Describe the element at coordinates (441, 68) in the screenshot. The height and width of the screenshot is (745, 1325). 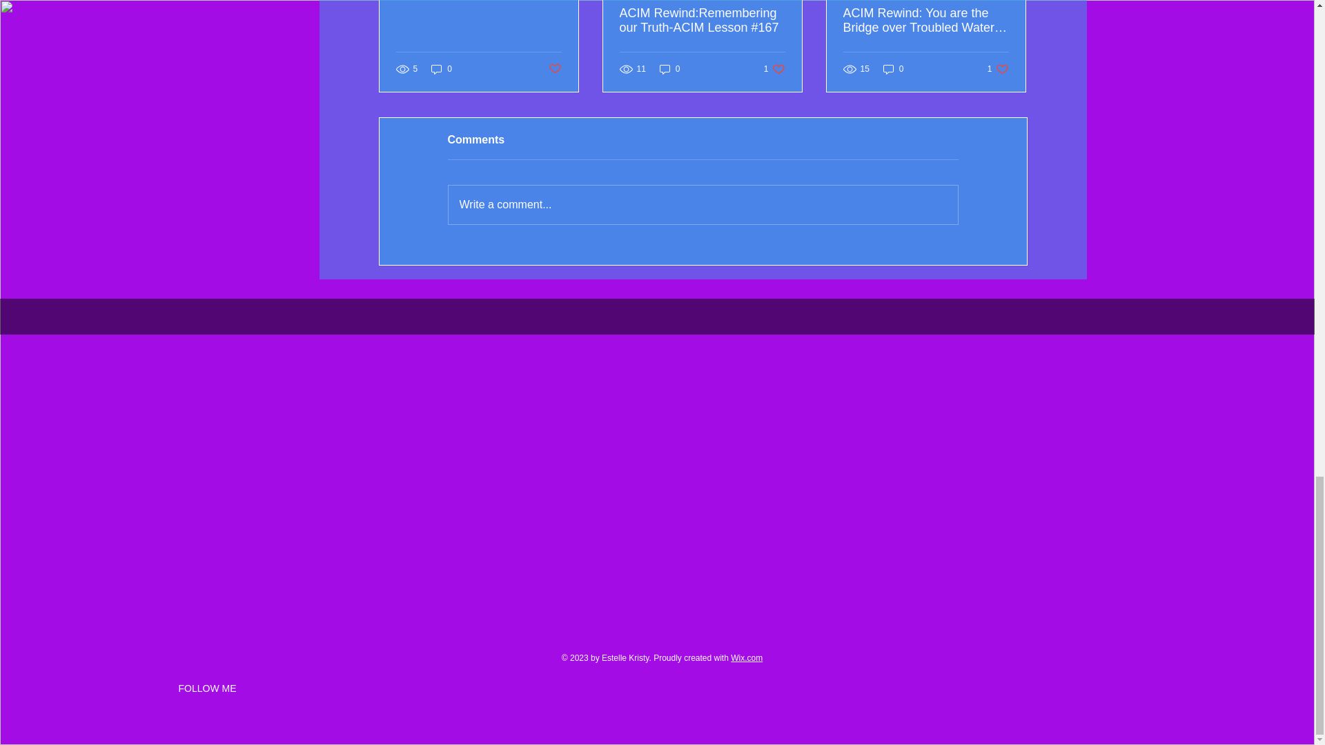
I see `Post not marked as liked` at that location.